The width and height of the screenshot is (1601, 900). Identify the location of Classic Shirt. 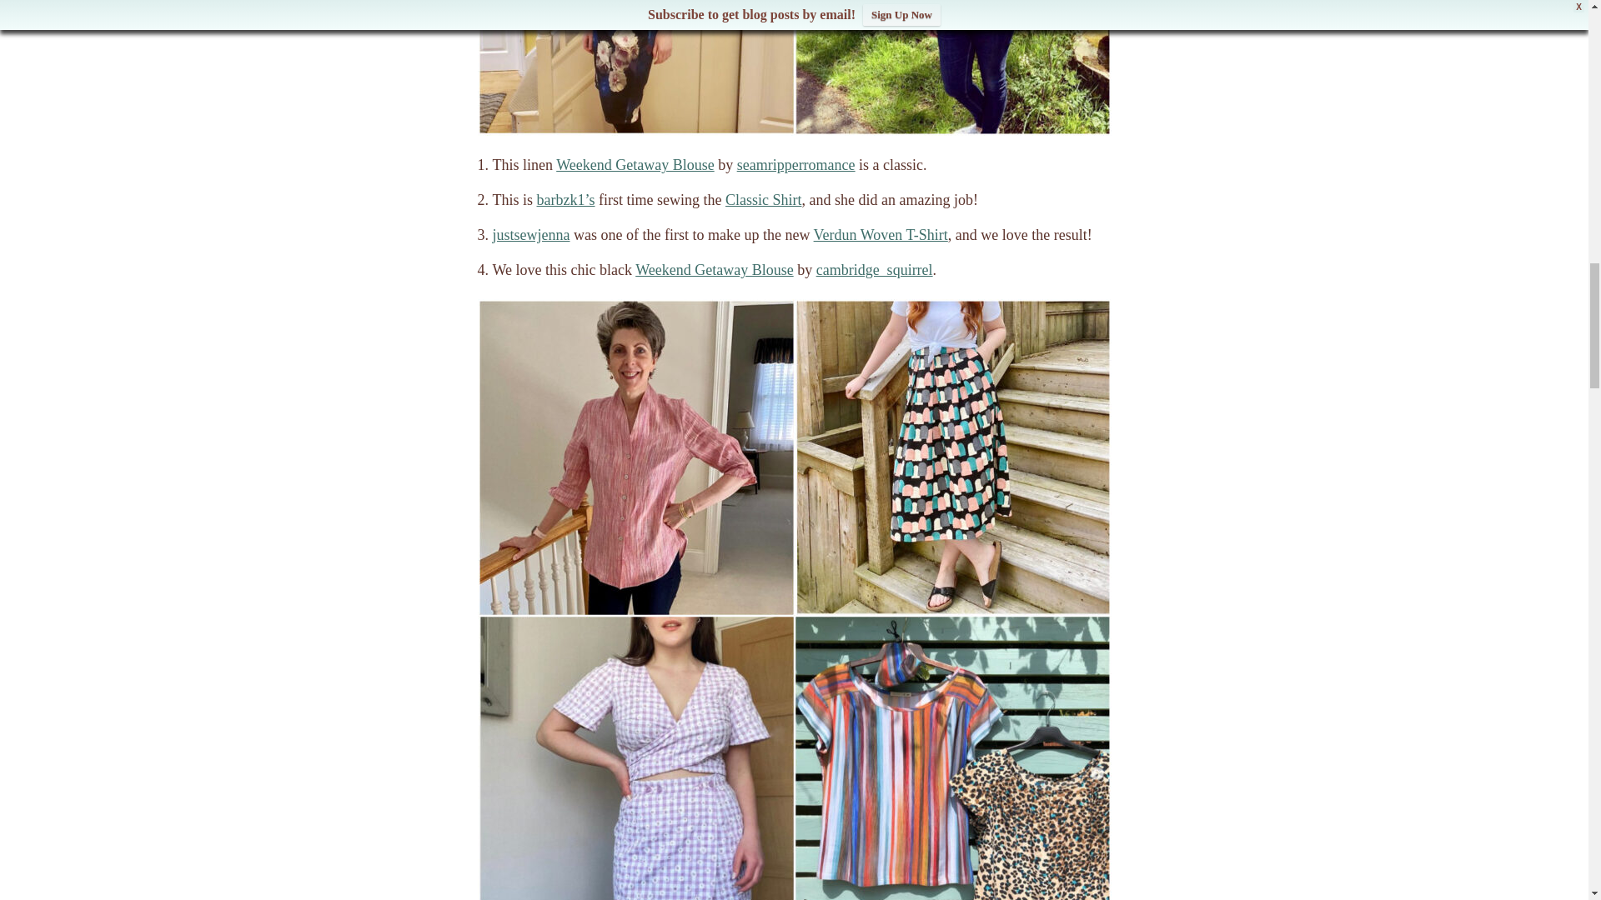
(763, 200).